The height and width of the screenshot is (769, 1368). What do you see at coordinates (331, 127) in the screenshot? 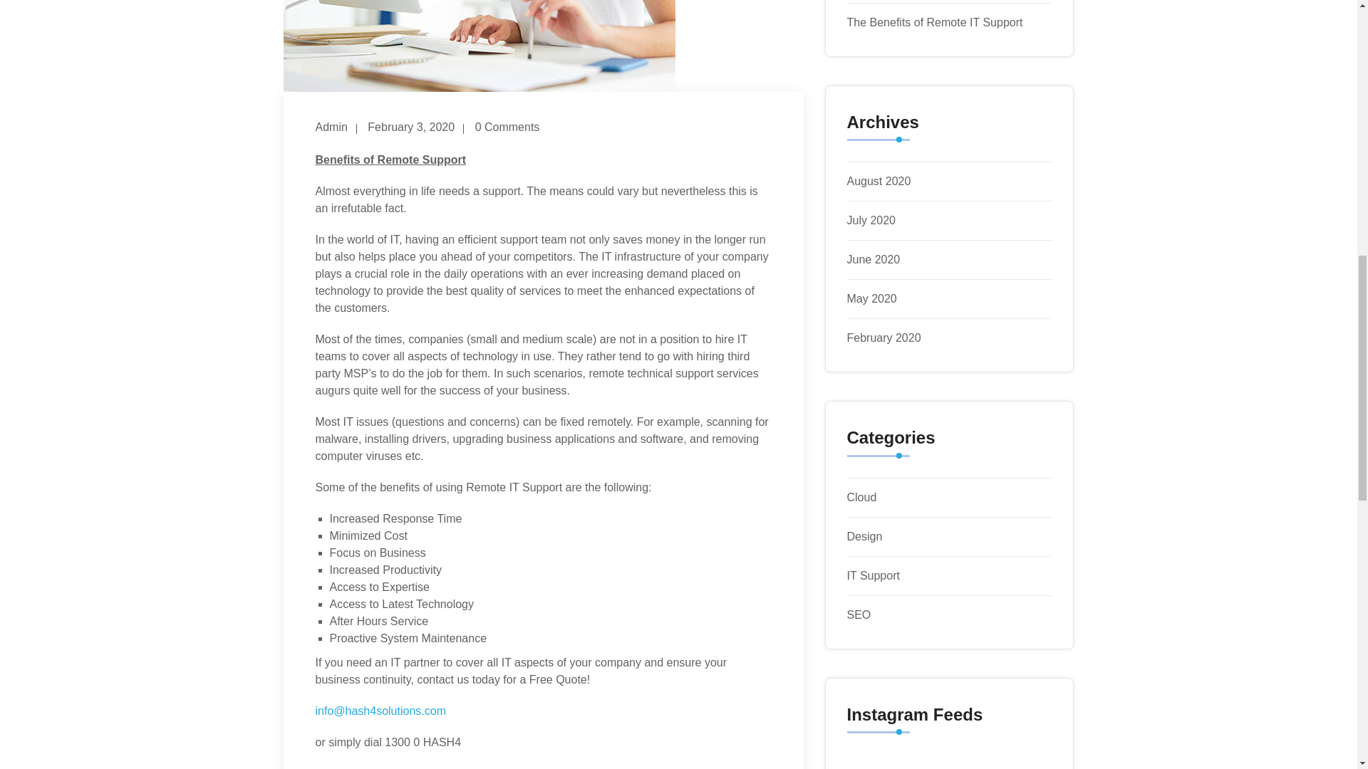
I see `Admin` at bounding box center [331, 127].